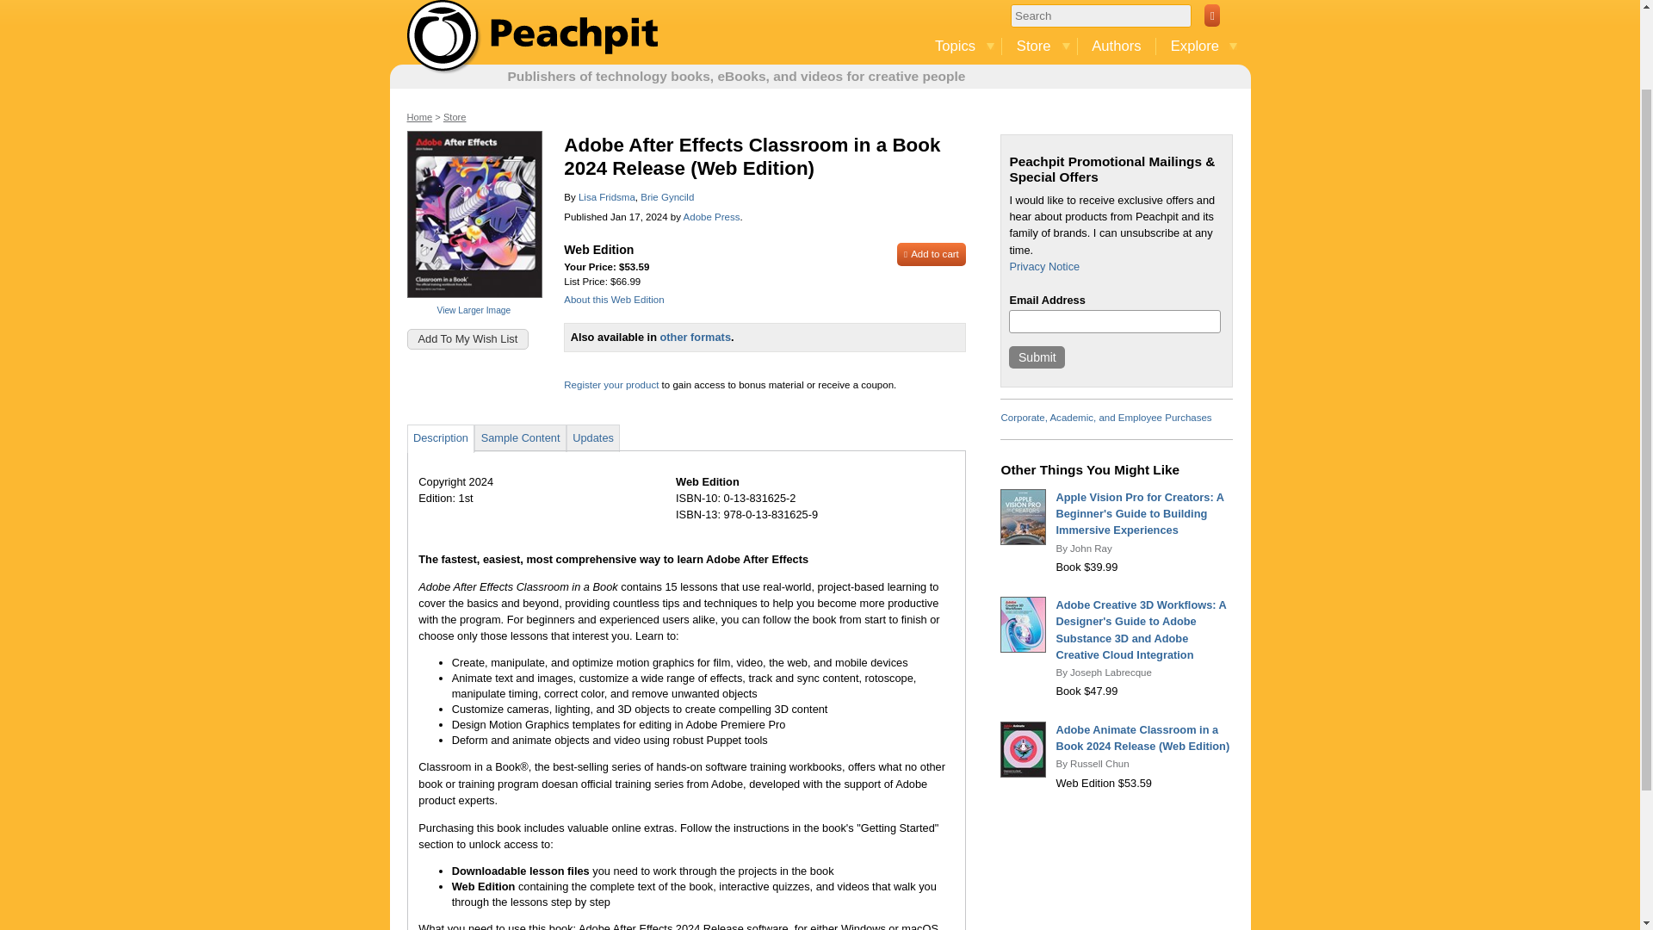 The height and width of the screenshot is (930, 1653). Describe the element at coordinates (520, 437) in the screenshot. I see `Sample Content` at that location.